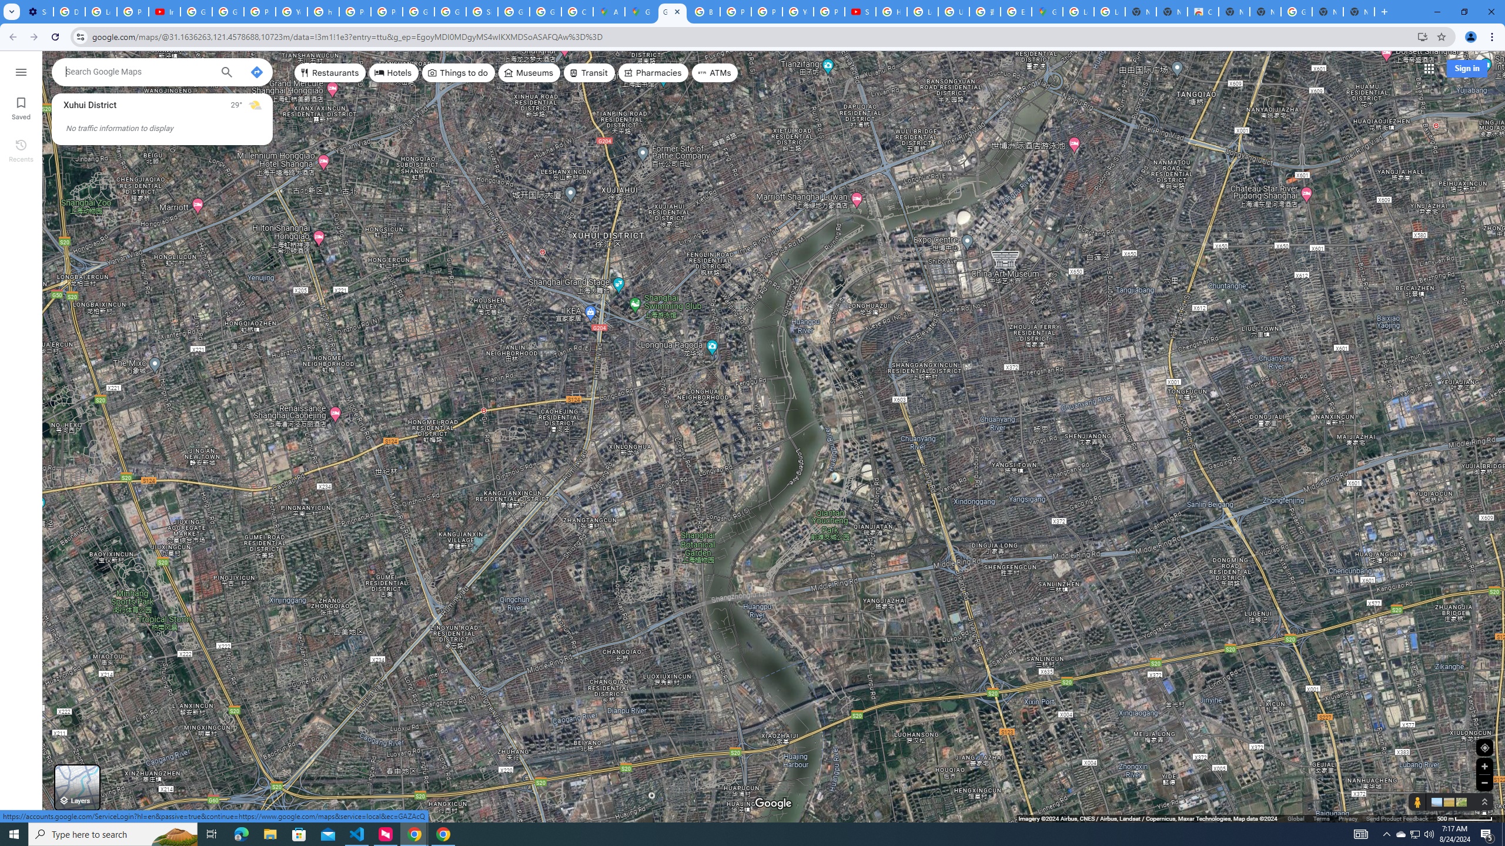 The height and width of the screenshot is (846, 1505). What do you see at coordinates (323, 12) in the screenshot?
I see `https://scholar.google.com/` at bounding box center [323, 12].